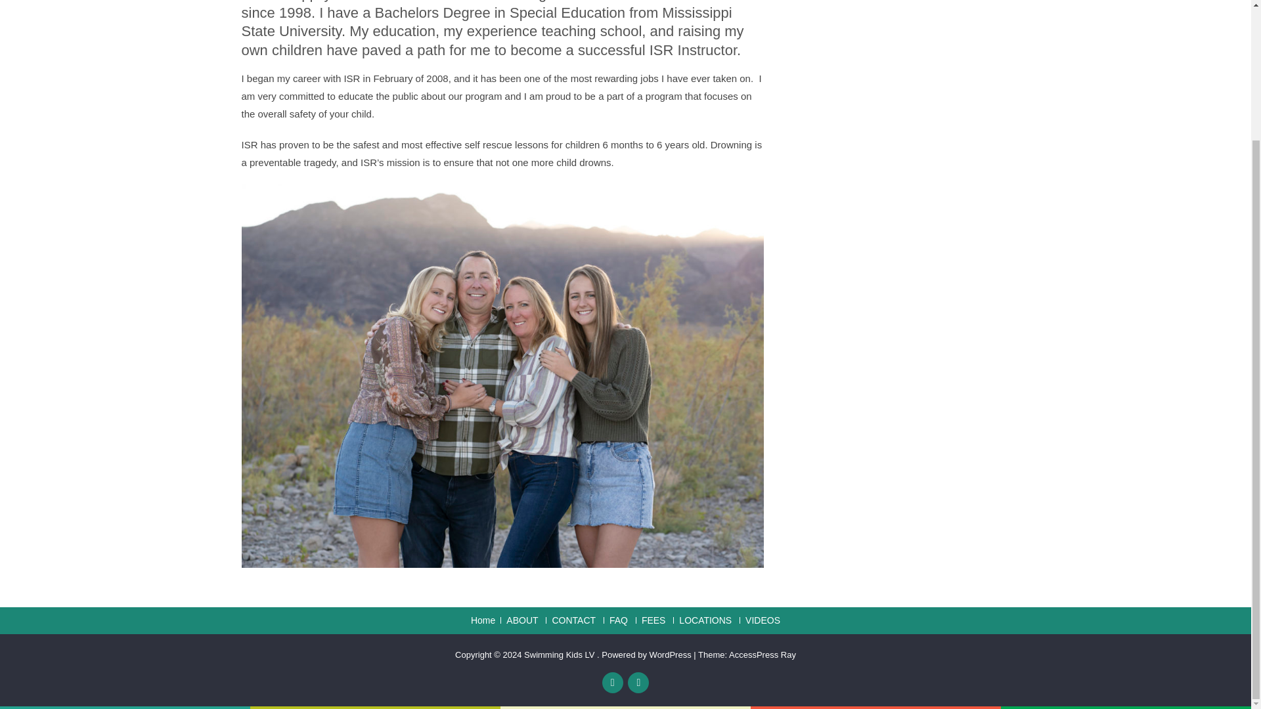  Describe the element at coordinates (638, 683) in the screenshot. I see `Linkedin` at that location.